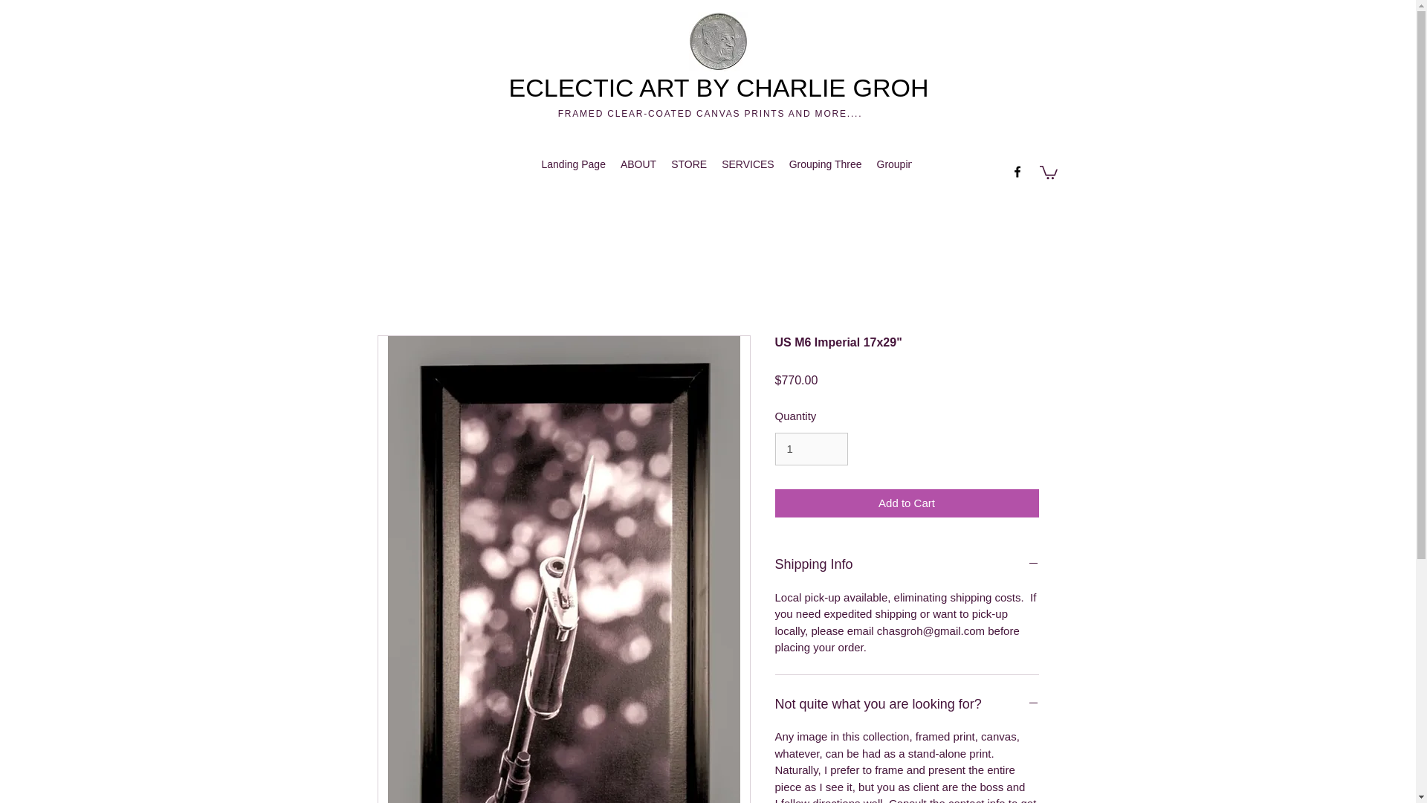 This screenshot has height=803, width=1427. I want to click on Landing Page, so click(572, 167).